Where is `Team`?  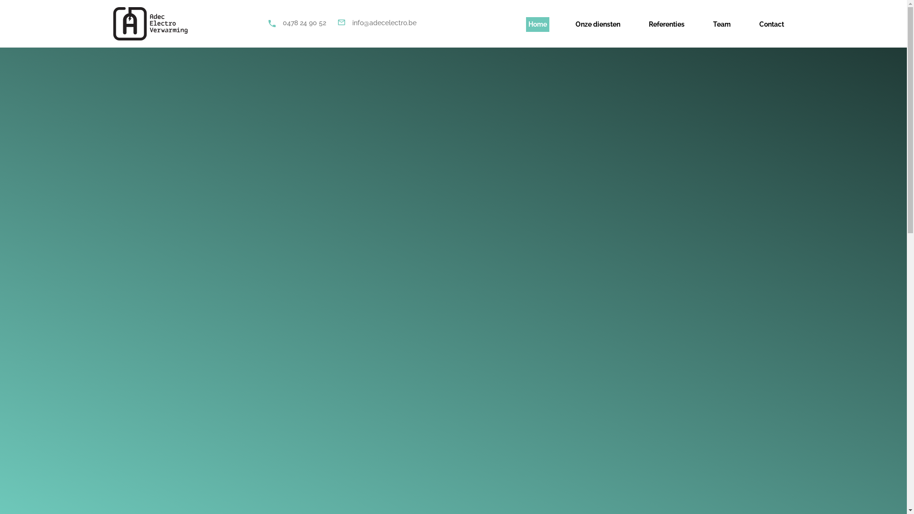 Team is located at coordinates (722, 23).